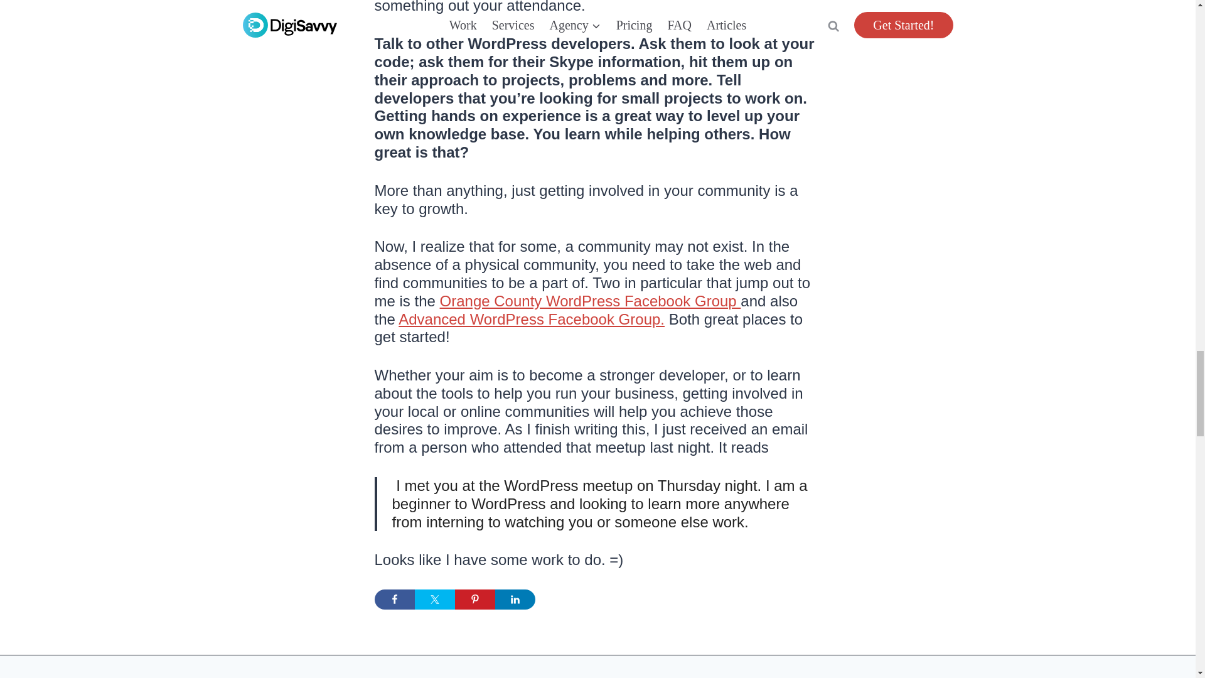 The height and width of the screenshot is (678, 1205). What do you see at coordinates (474, 599) in the screenshot?
I see `Share on Pinterest` at bounding box center [474, 599].